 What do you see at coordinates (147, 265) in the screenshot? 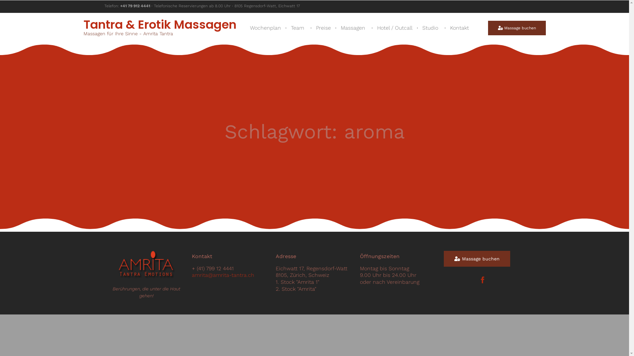
I see `Amrita-Tantra-Emotions-Massagestudio-Logo` at bounding box center [147, 265].